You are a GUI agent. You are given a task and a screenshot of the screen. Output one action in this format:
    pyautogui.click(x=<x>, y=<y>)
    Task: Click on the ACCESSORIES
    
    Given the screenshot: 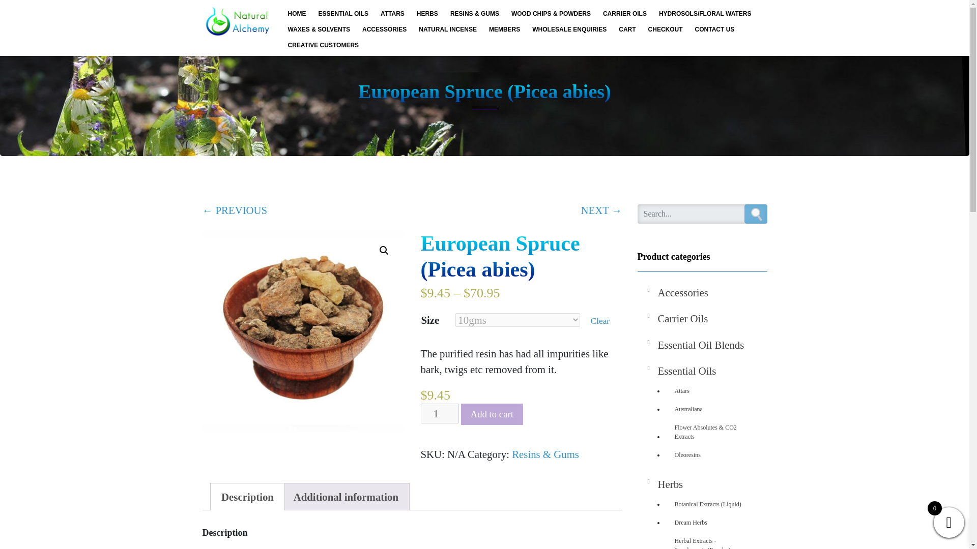 What is the action you would take?
    pyautogui.click(x=384, y=29)
    